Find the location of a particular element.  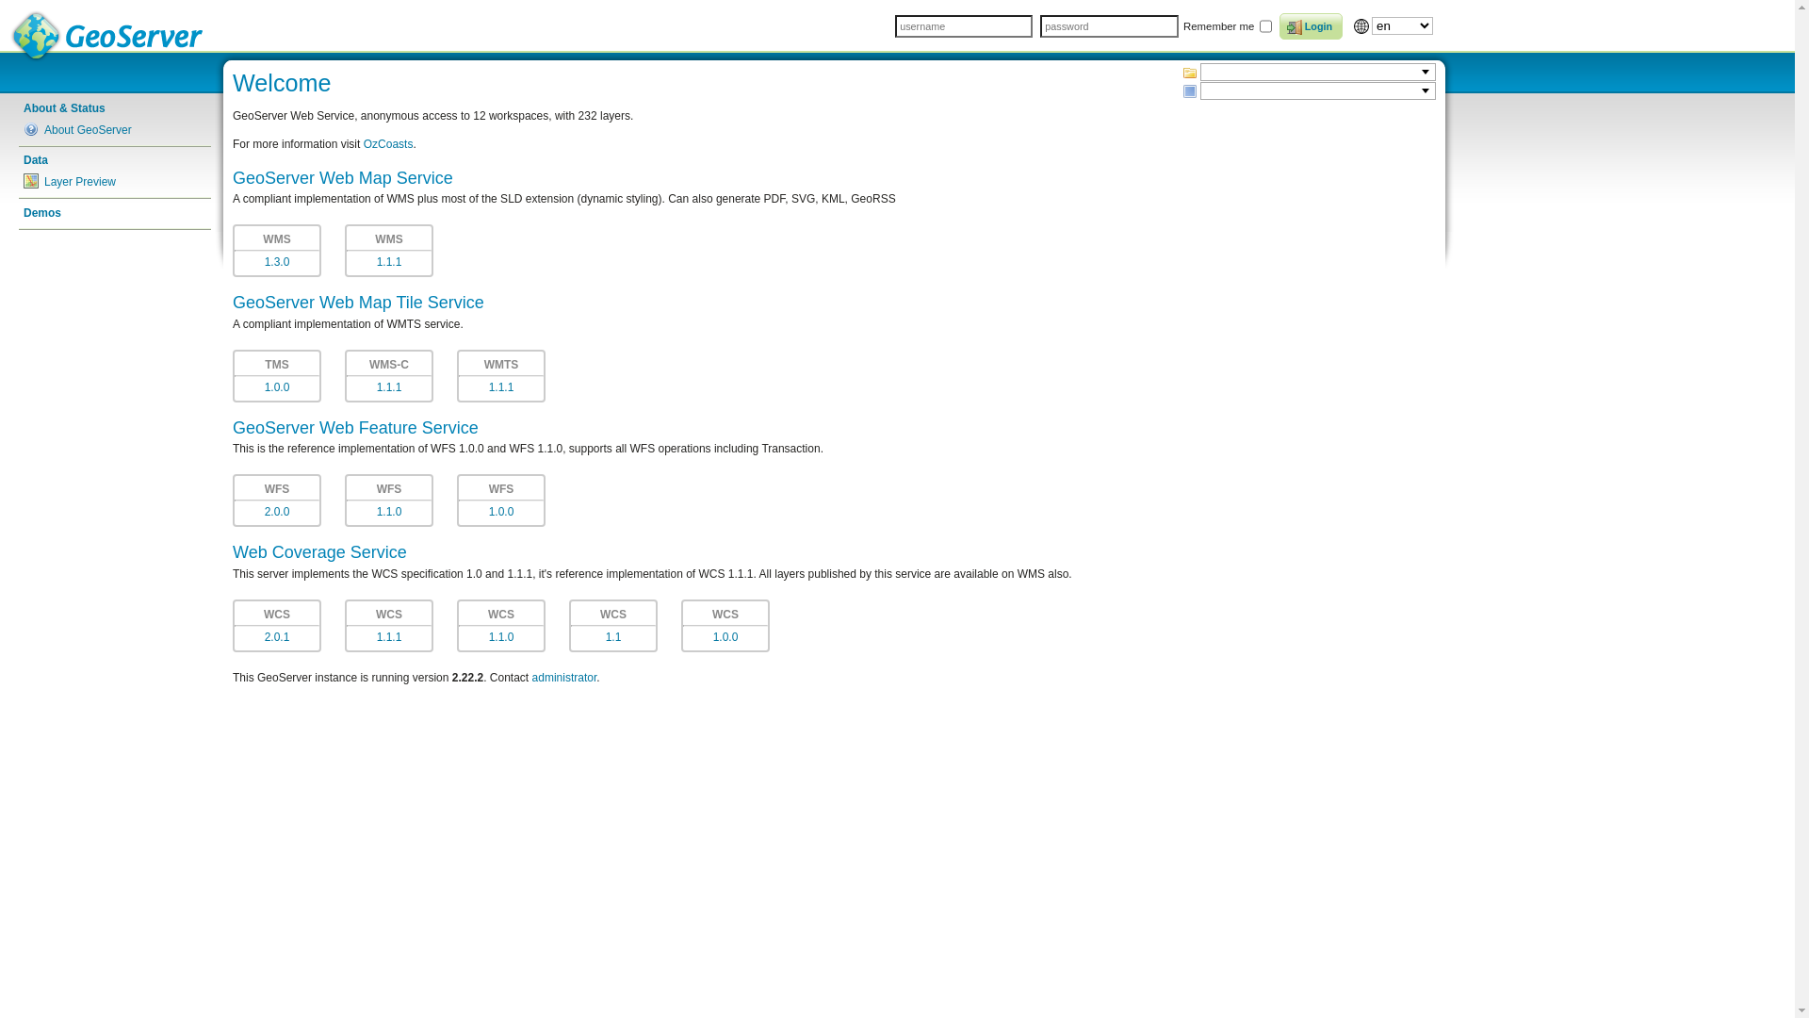

WCS
2.0.1 is located at coordinates (277, 626).